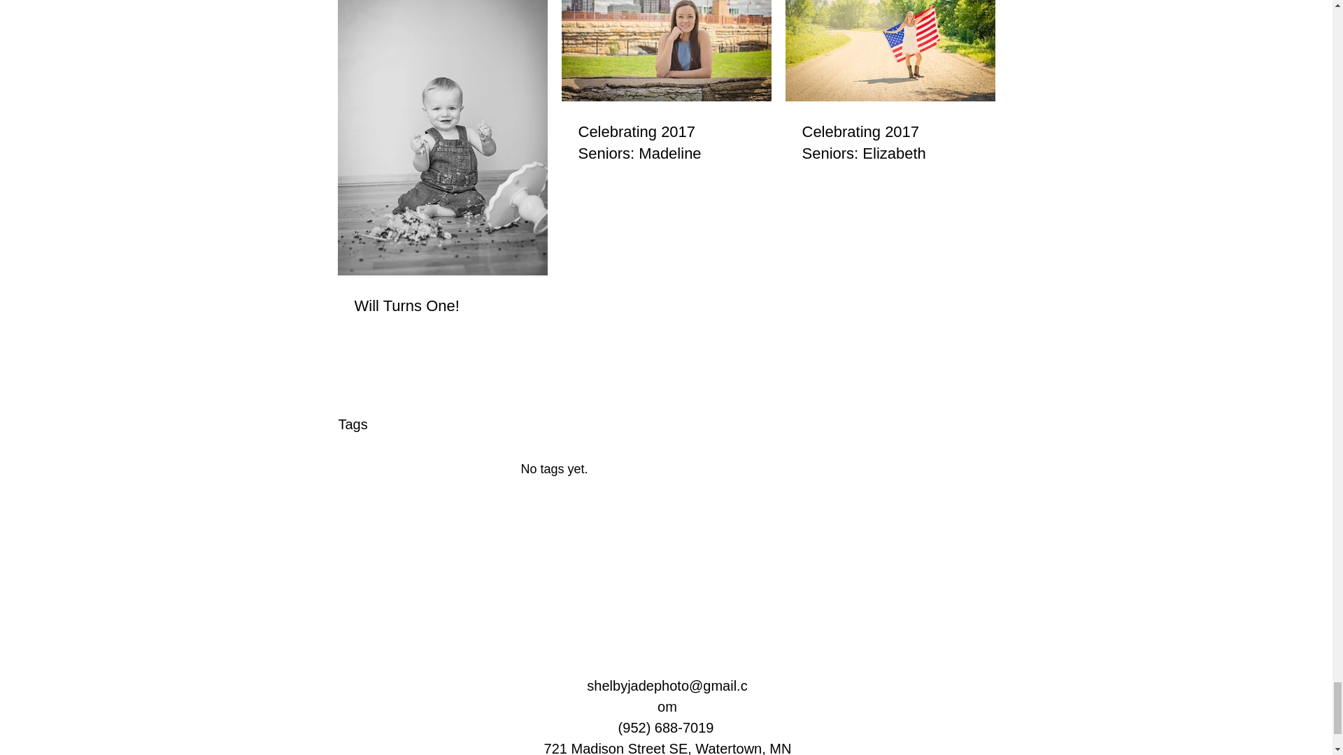  What do you see at coordinates (442, 306) in the screenshot?
I see `Will Turns One!` at bounding box center [442, 306].